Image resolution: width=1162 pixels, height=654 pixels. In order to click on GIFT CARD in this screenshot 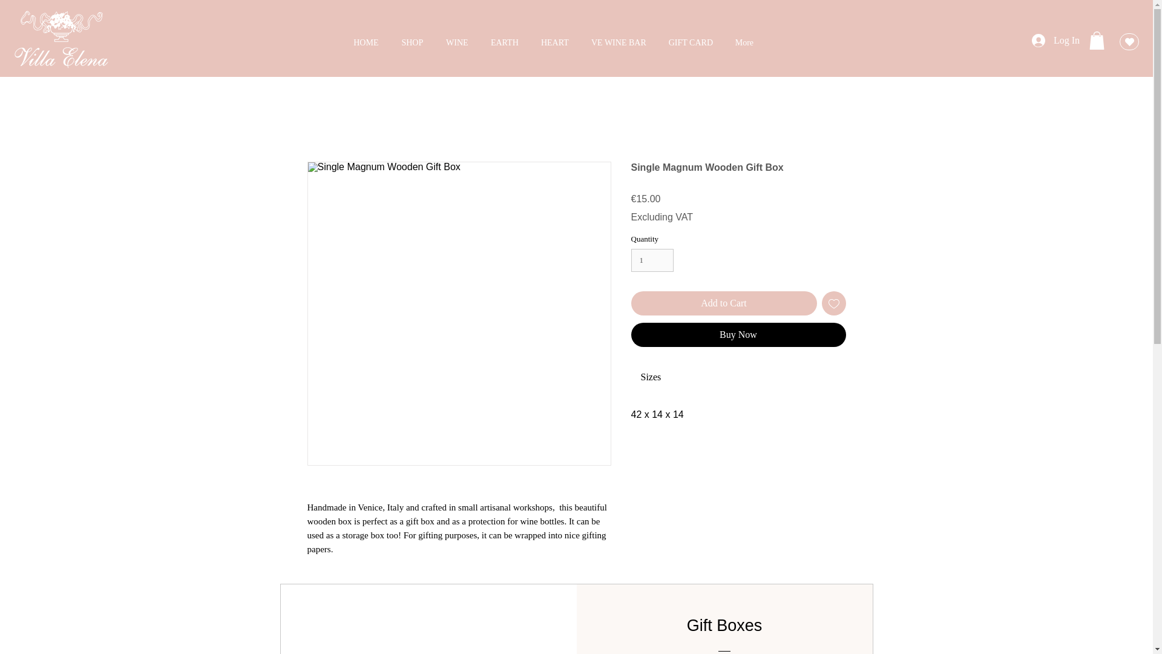, I will do `click(691, 38)`.